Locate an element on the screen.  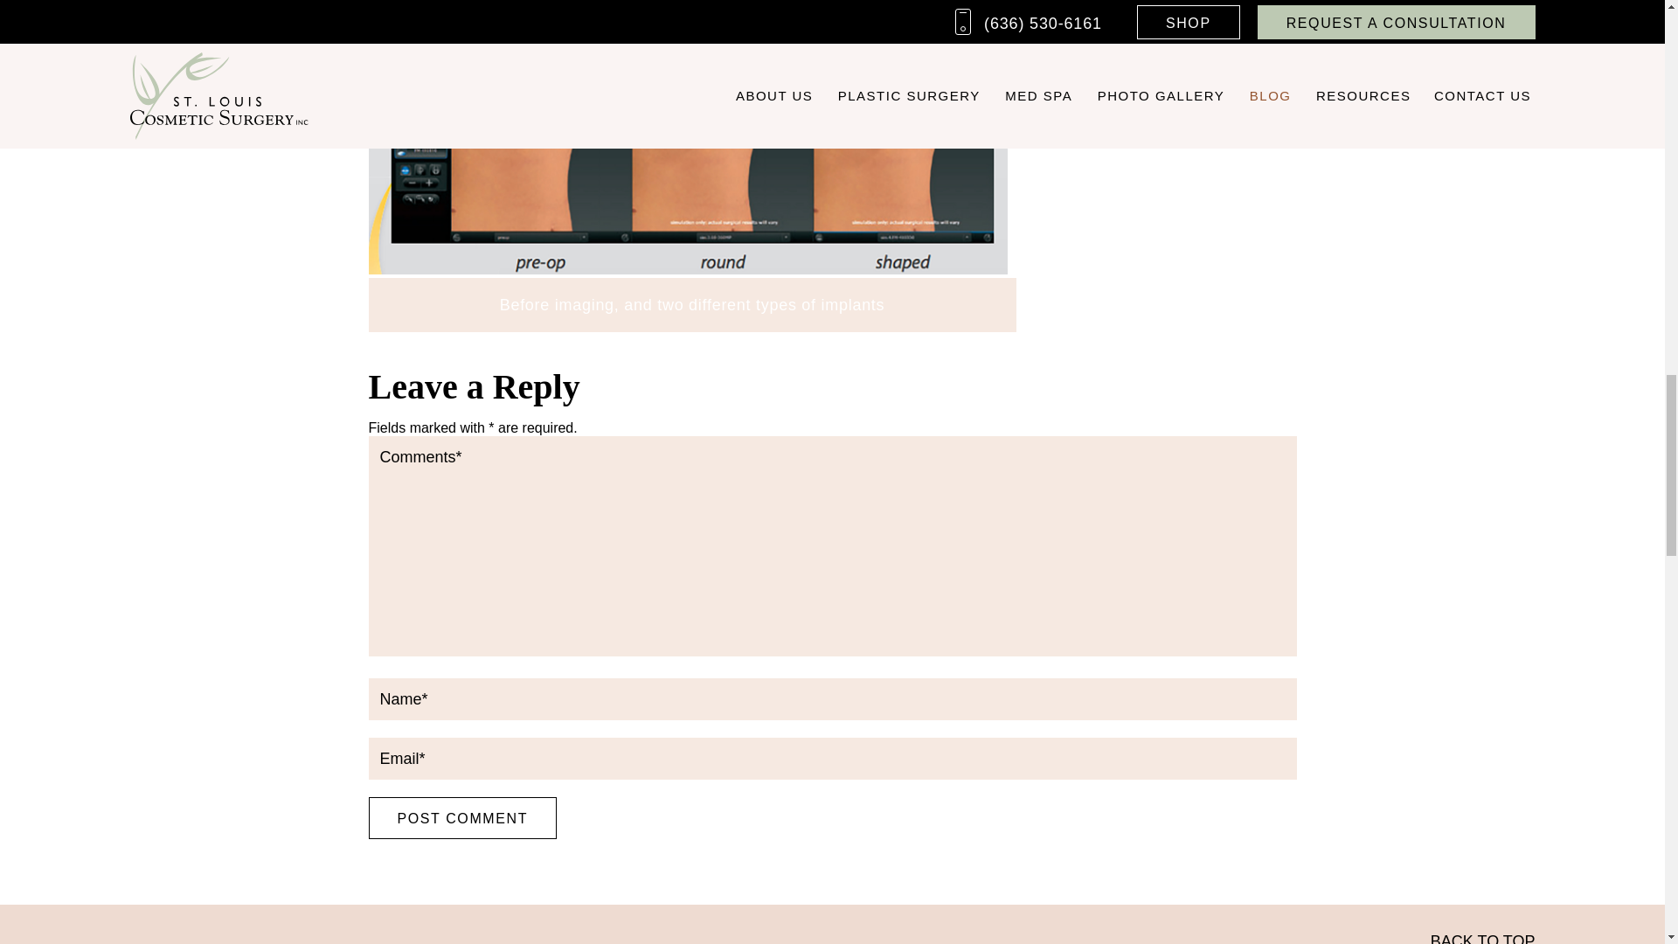
Post Comment is located at coordinates (463, 818).